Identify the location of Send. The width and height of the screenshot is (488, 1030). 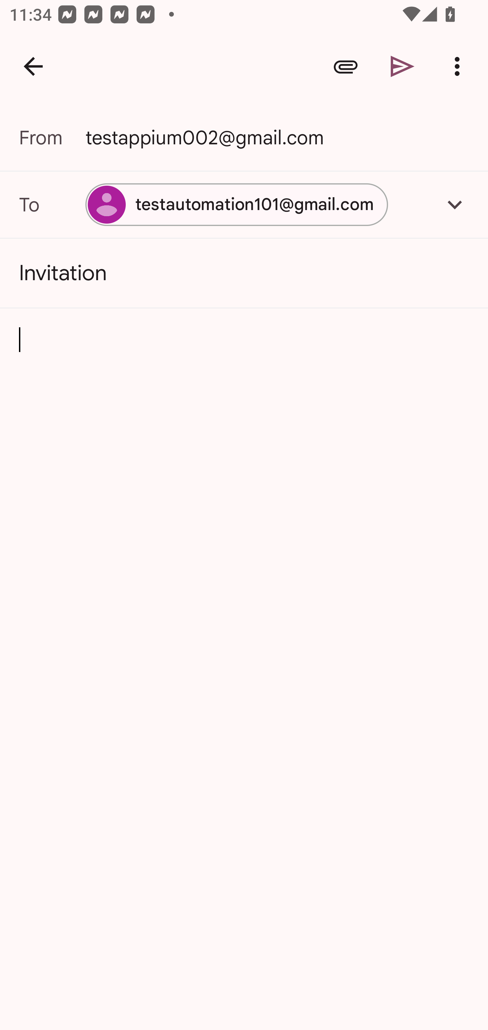
(403, 66).